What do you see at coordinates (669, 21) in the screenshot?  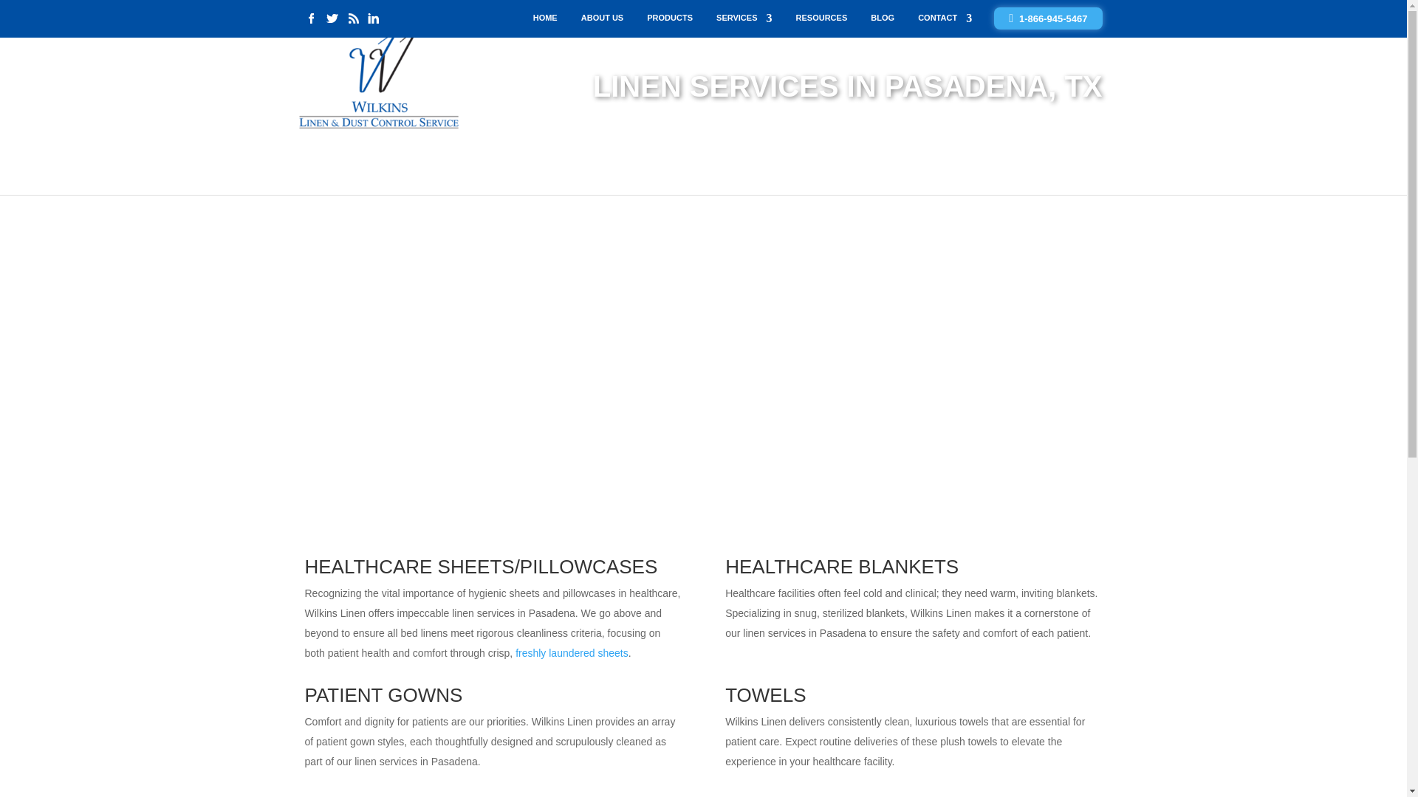 I see `PRODUCTS` at bounding box center [669, 21].